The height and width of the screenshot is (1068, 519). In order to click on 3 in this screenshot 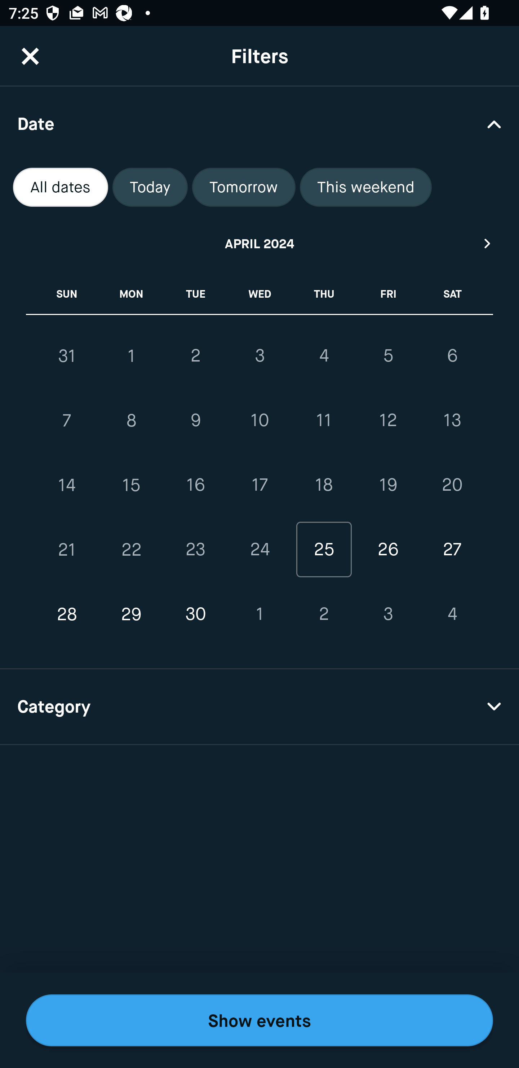, I will do `click(259, 355)`.